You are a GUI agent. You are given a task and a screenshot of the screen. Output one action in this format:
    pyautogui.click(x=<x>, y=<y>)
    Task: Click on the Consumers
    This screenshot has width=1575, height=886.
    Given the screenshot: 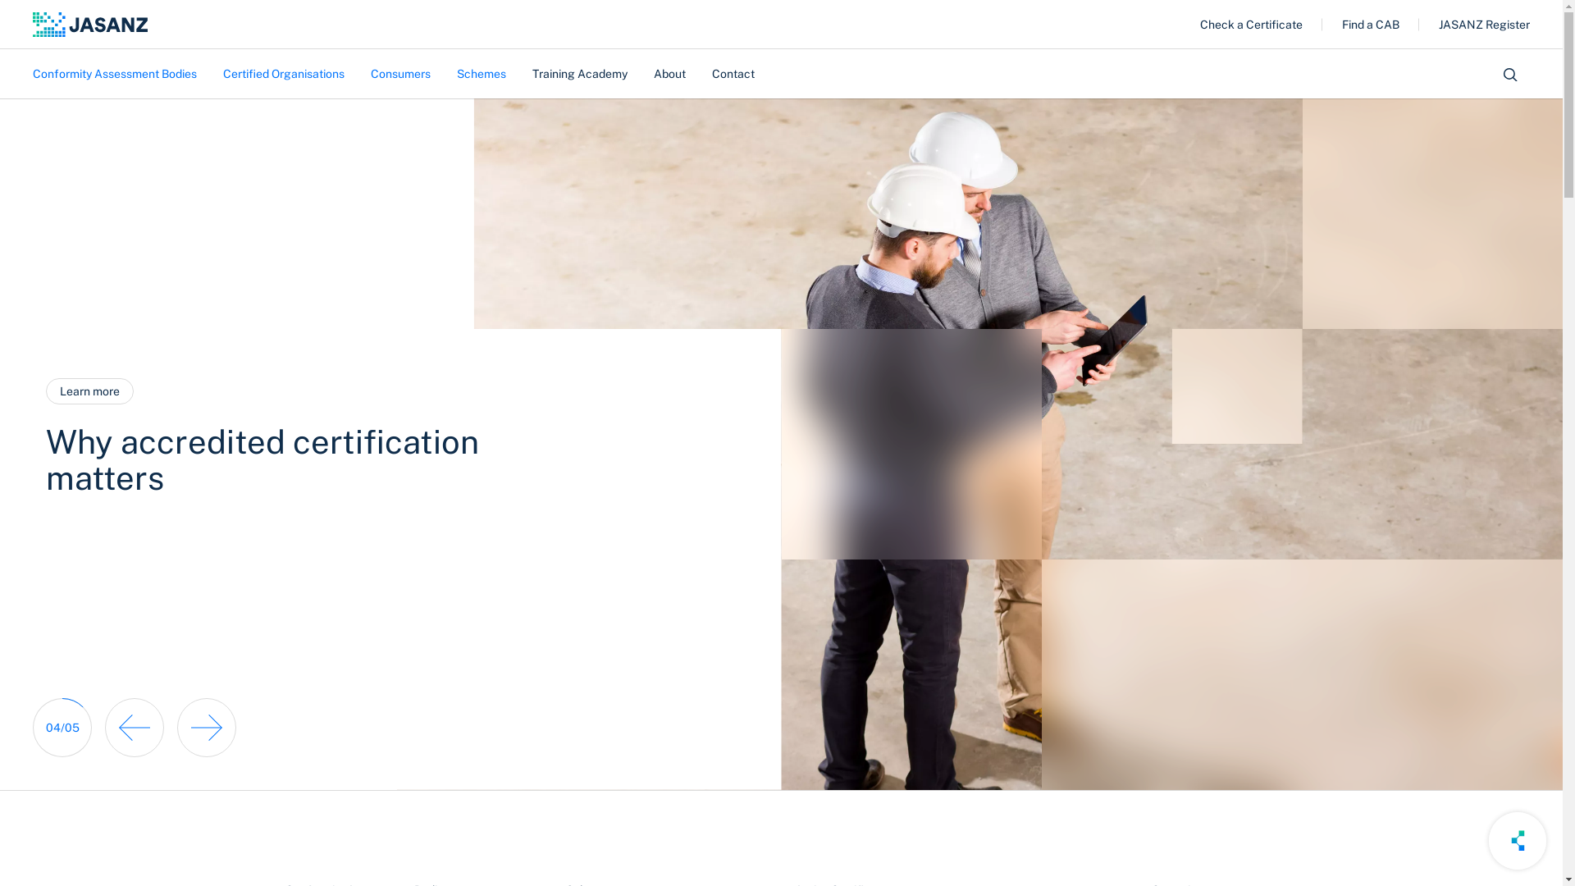 What is the action you would take?
    pyautogui.click(x=400, y=74)
    